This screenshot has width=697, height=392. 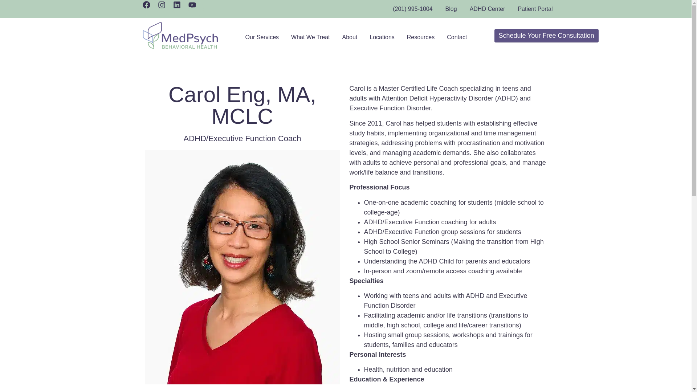 What do you see at coordinates (382, 37) in the screenshot?
I see `Locations` at bounding box center [382, 37].